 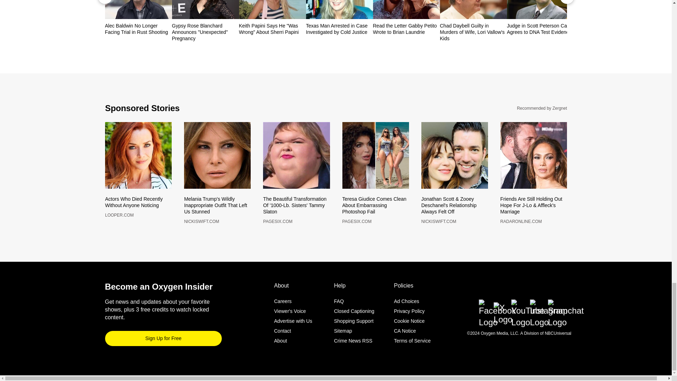 What do you see at coordinates (205, 32) in the screenshot?
I see `Gypsy Rose Blanchard Announces "Unexpected" Pregnancy` at bounding box center [205, 32].